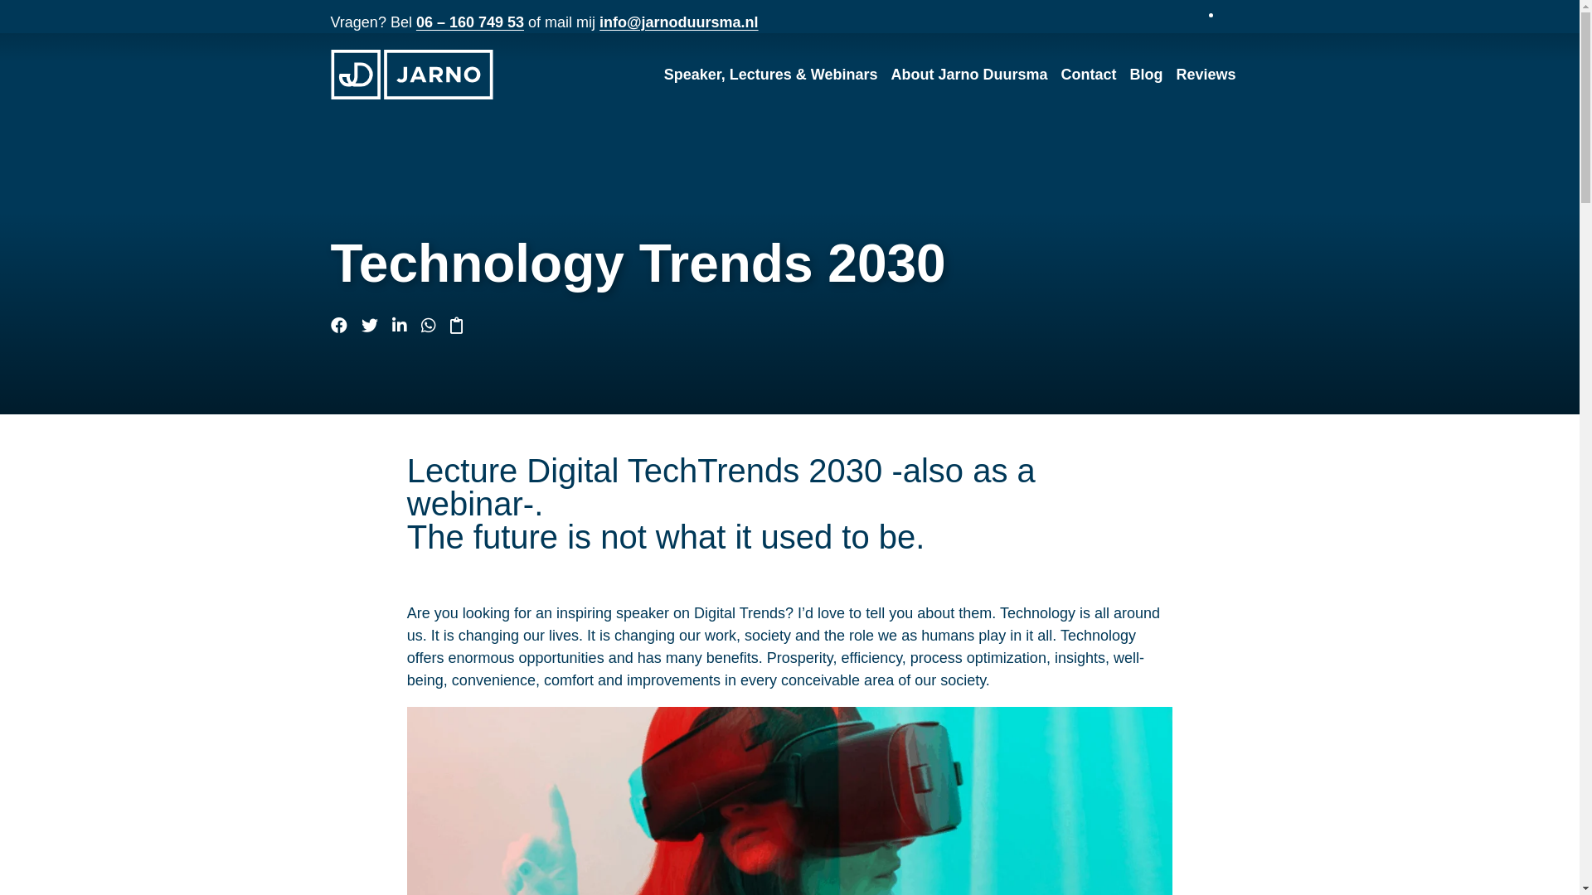  What do you see at coordinates (1205, 75) in the screenshot?
I see `Reviews` at bounding box center [1205, 75].